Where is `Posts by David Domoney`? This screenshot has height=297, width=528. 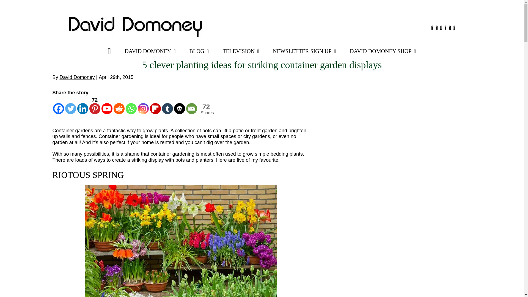
Posts by David Domoney is located at coordinates (77, 77).